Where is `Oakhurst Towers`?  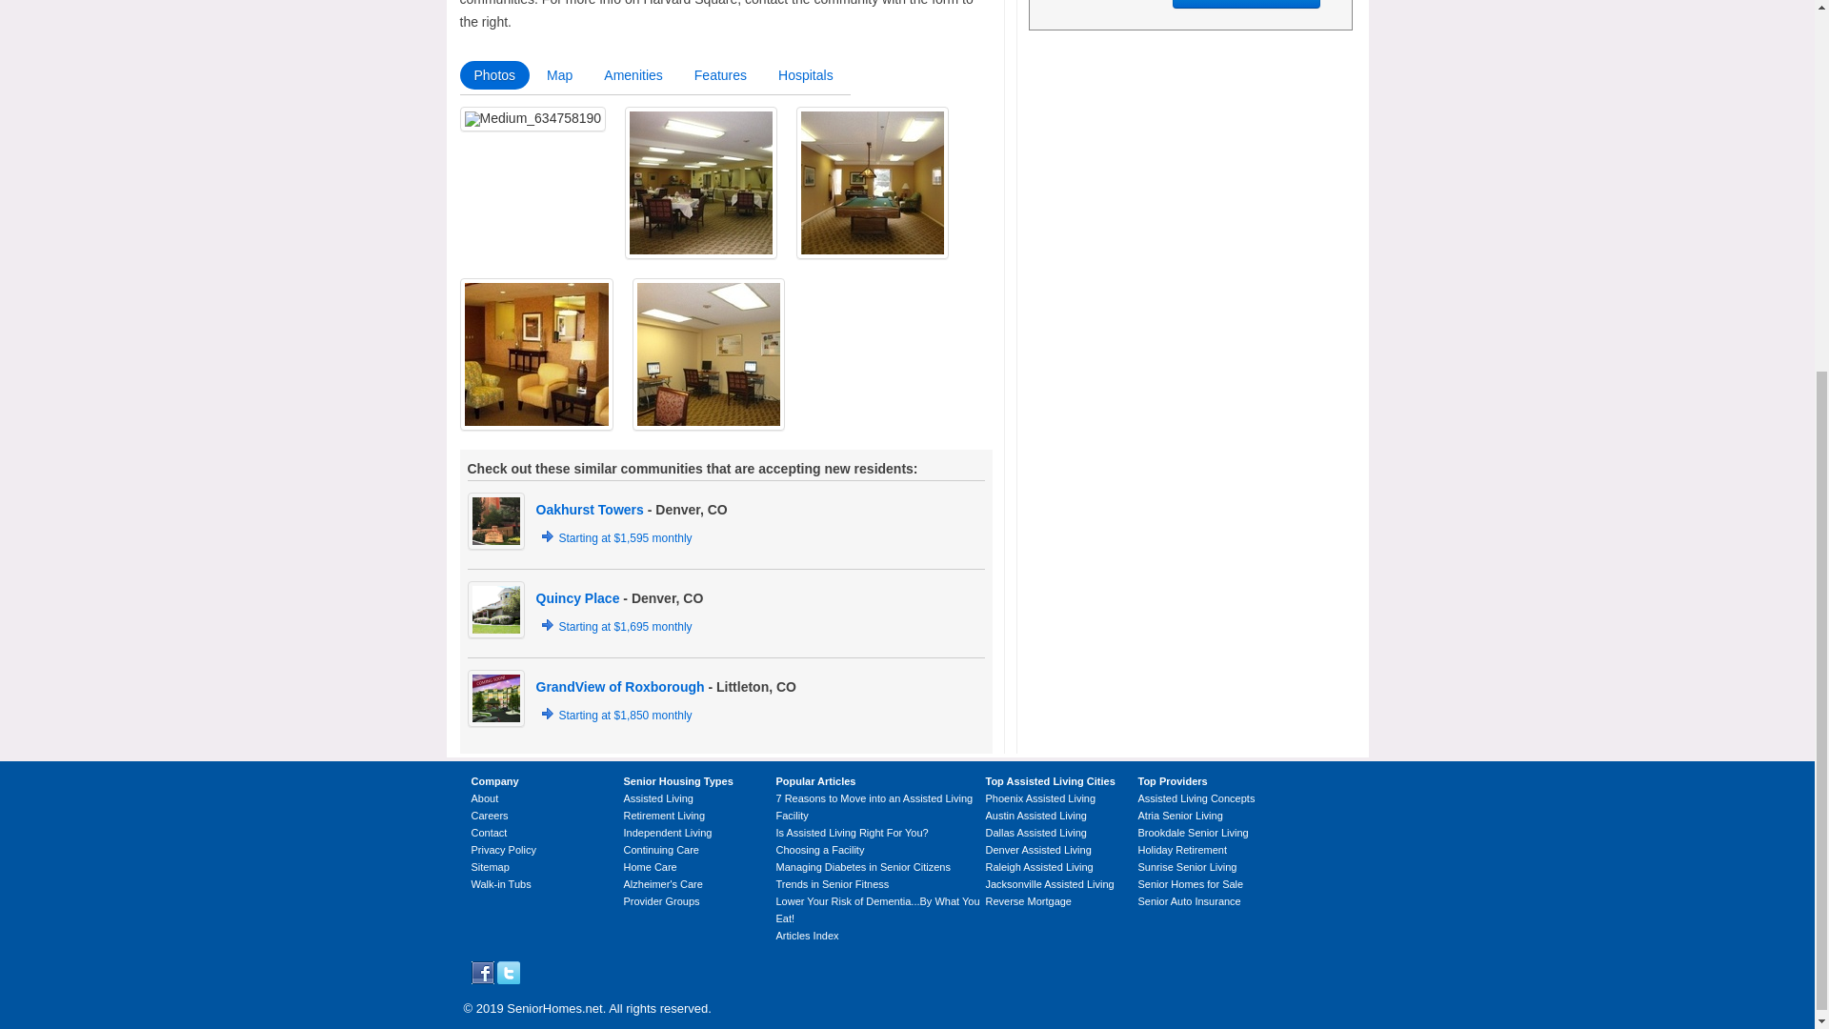 Oakhurst Towers is located at coordinates (589, 510).